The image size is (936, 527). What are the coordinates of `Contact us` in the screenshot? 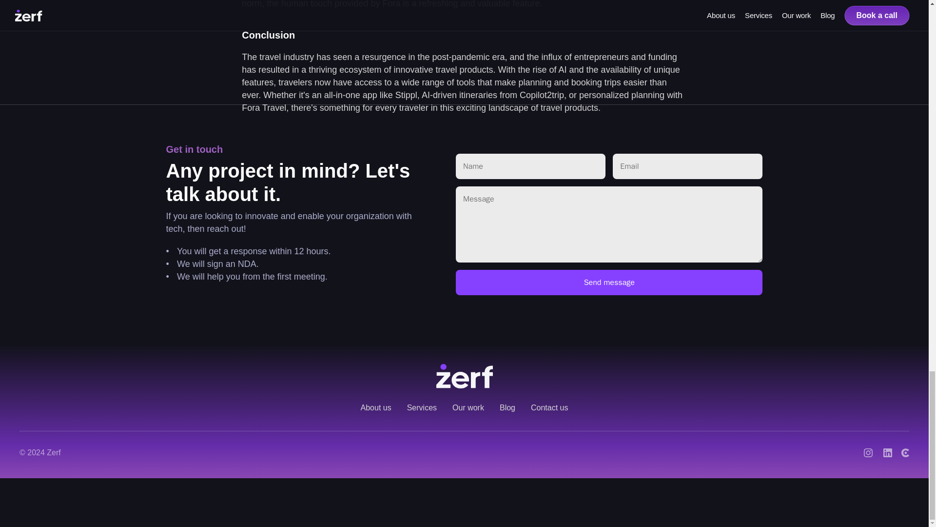 It's located at (549, 408).